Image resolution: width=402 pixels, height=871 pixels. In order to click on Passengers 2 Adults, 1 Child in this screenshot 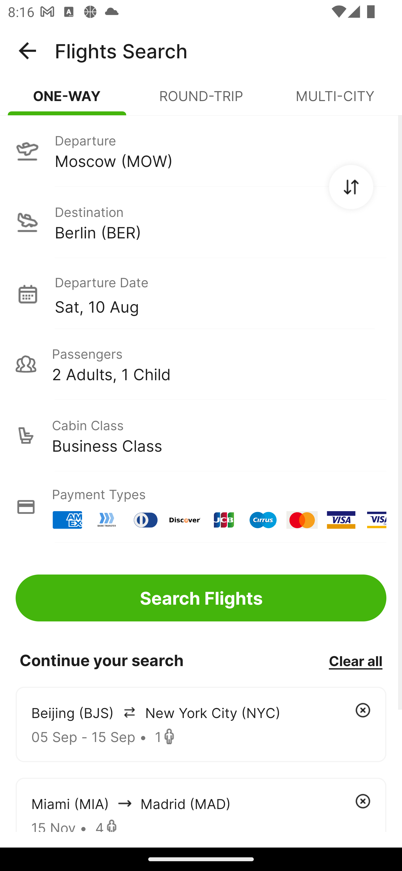, I will do `click(201, 364)`.